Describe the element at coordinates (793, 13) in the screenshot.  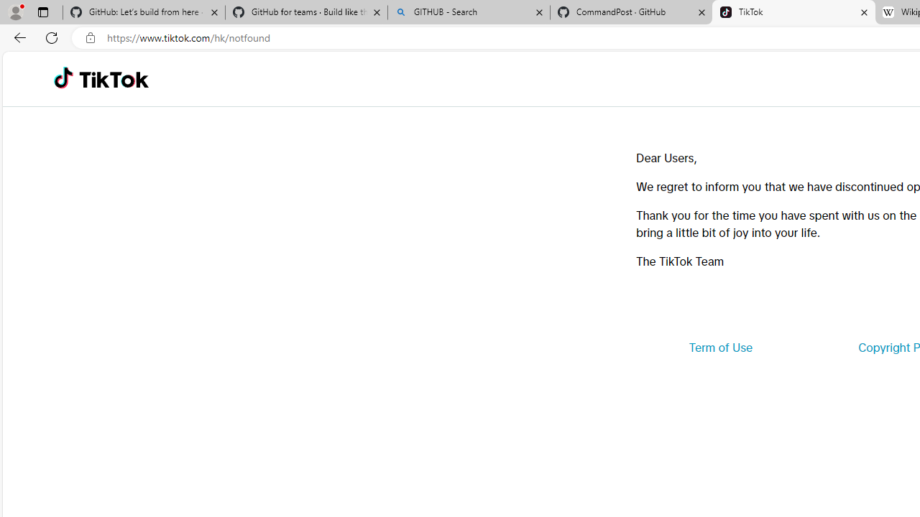
I see `TikTok` at that location.